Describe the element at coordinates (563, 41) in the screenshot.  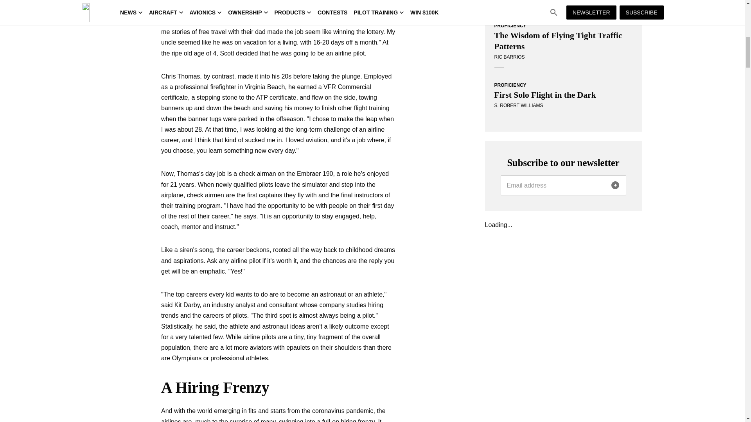
I see `The Wisdom of Flying Tight Traffic Patterns` at that location.